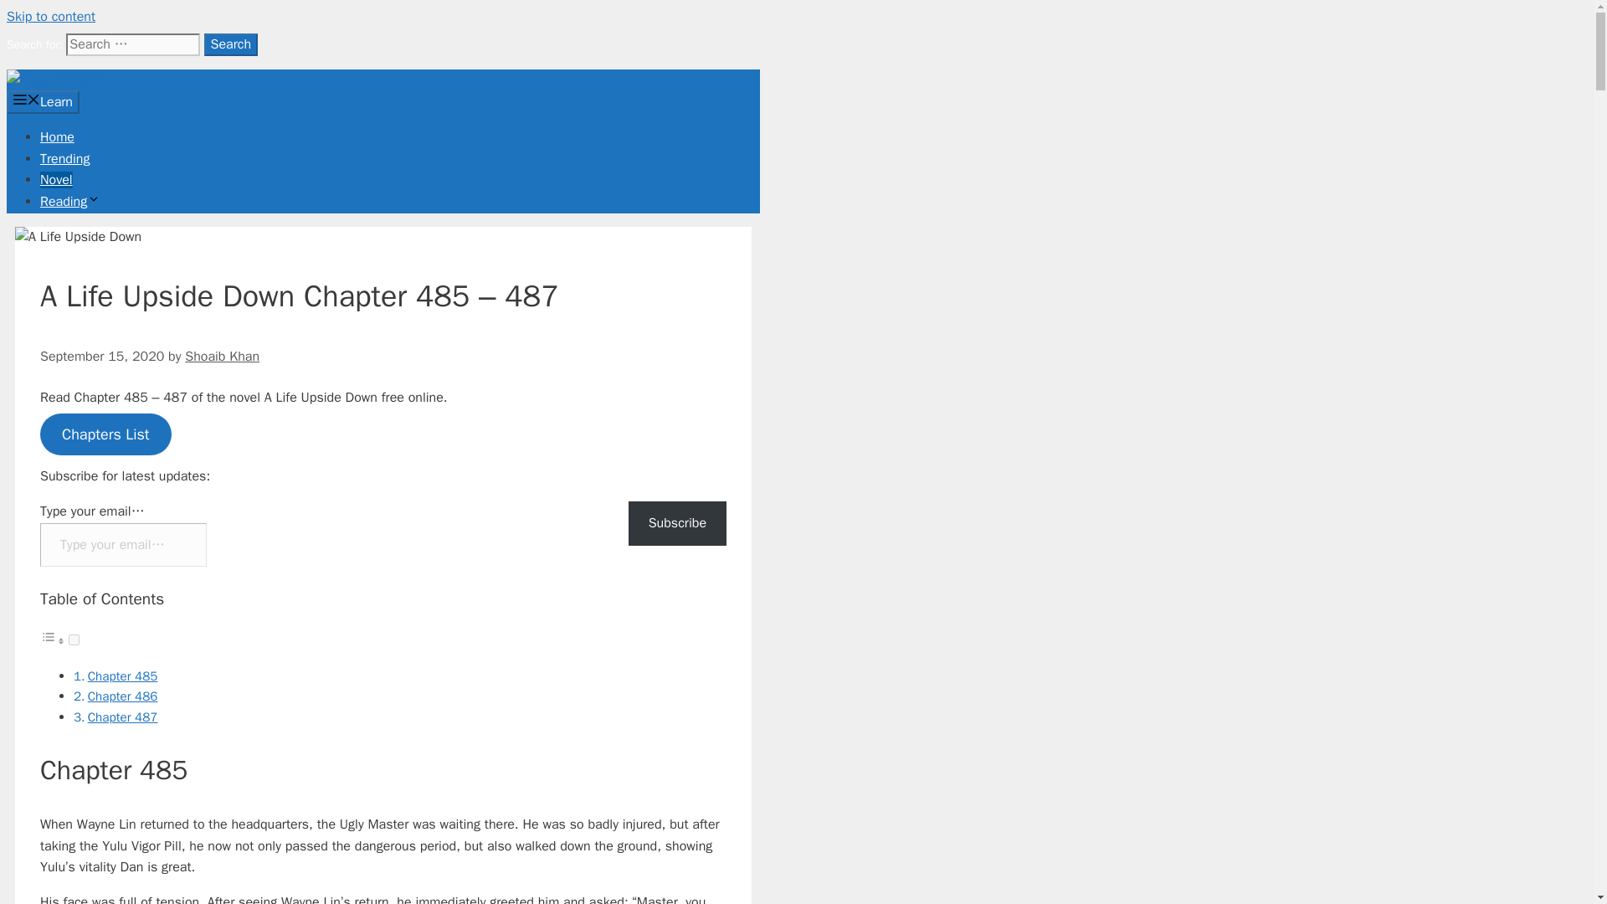  I want to click on Chapter 486, so click(122, 696).